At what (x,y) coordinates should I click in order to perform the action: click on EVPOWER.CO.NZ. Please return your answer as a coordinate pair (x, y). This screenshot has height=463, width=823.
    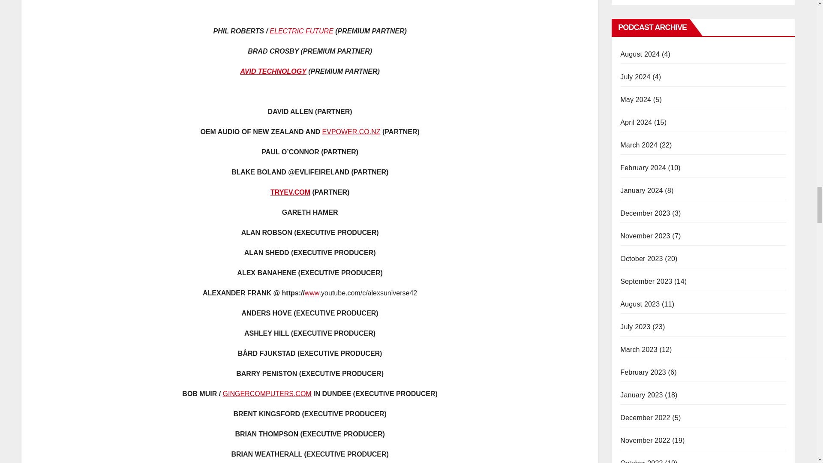
    Looking at the image, I should click on (351, 132).